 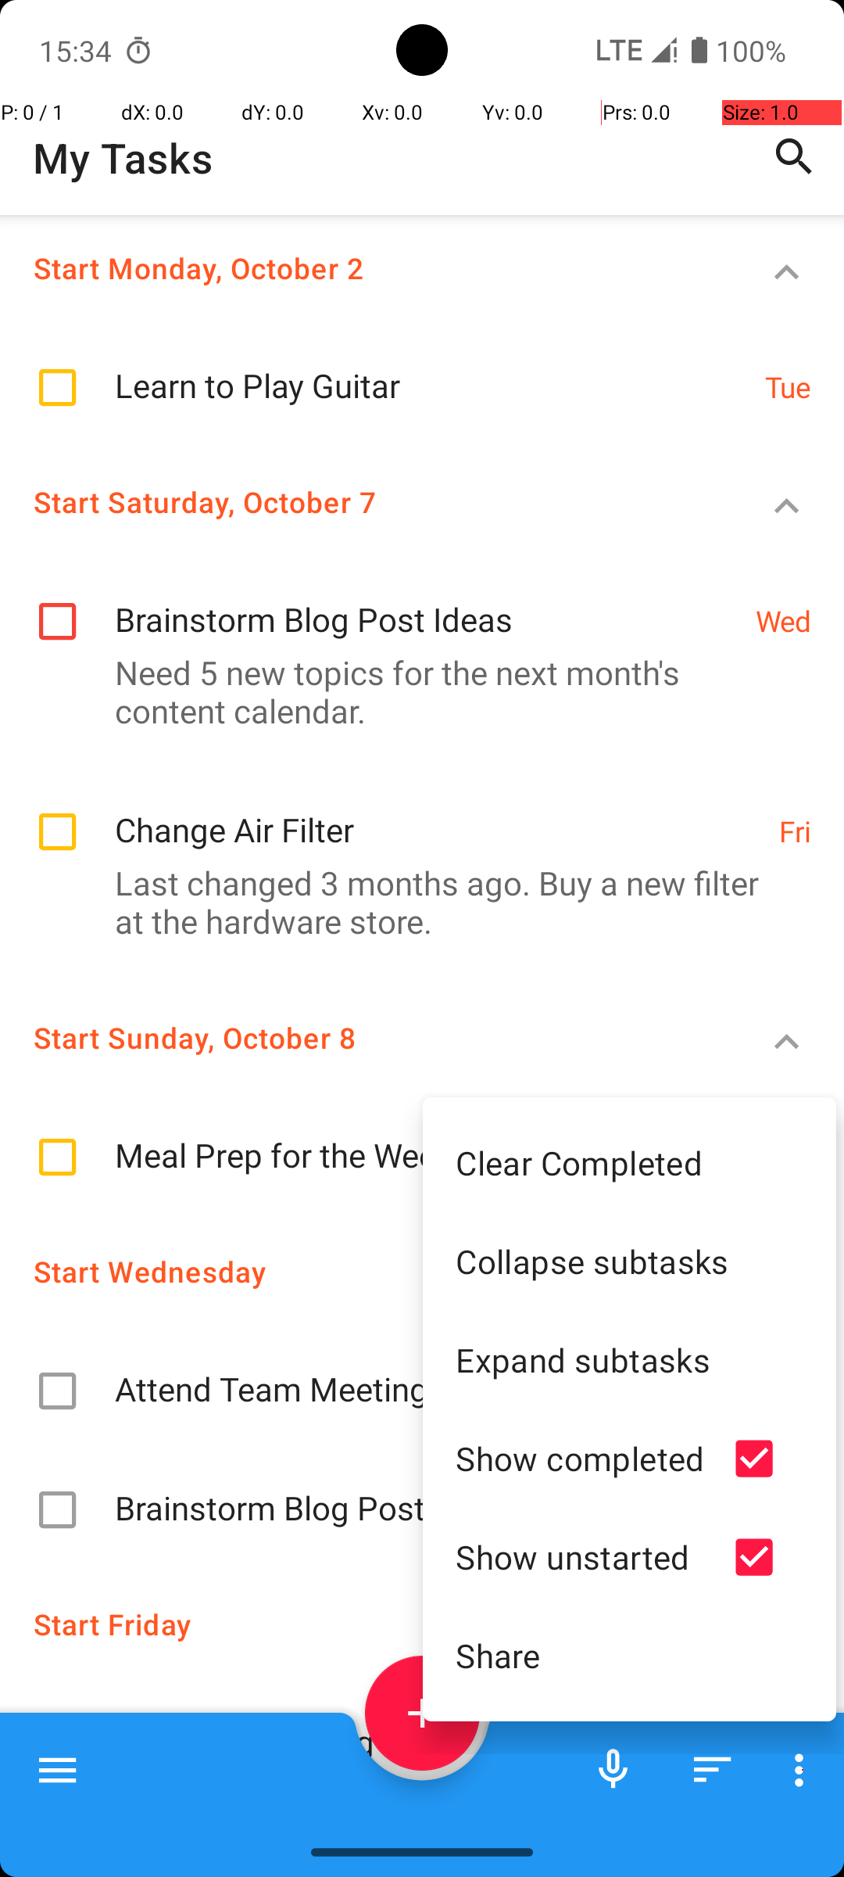 What do you see at coordinates (630, 1162) in the screenshot?
I see `Clear Completed` at bounding box center [630, 1162].